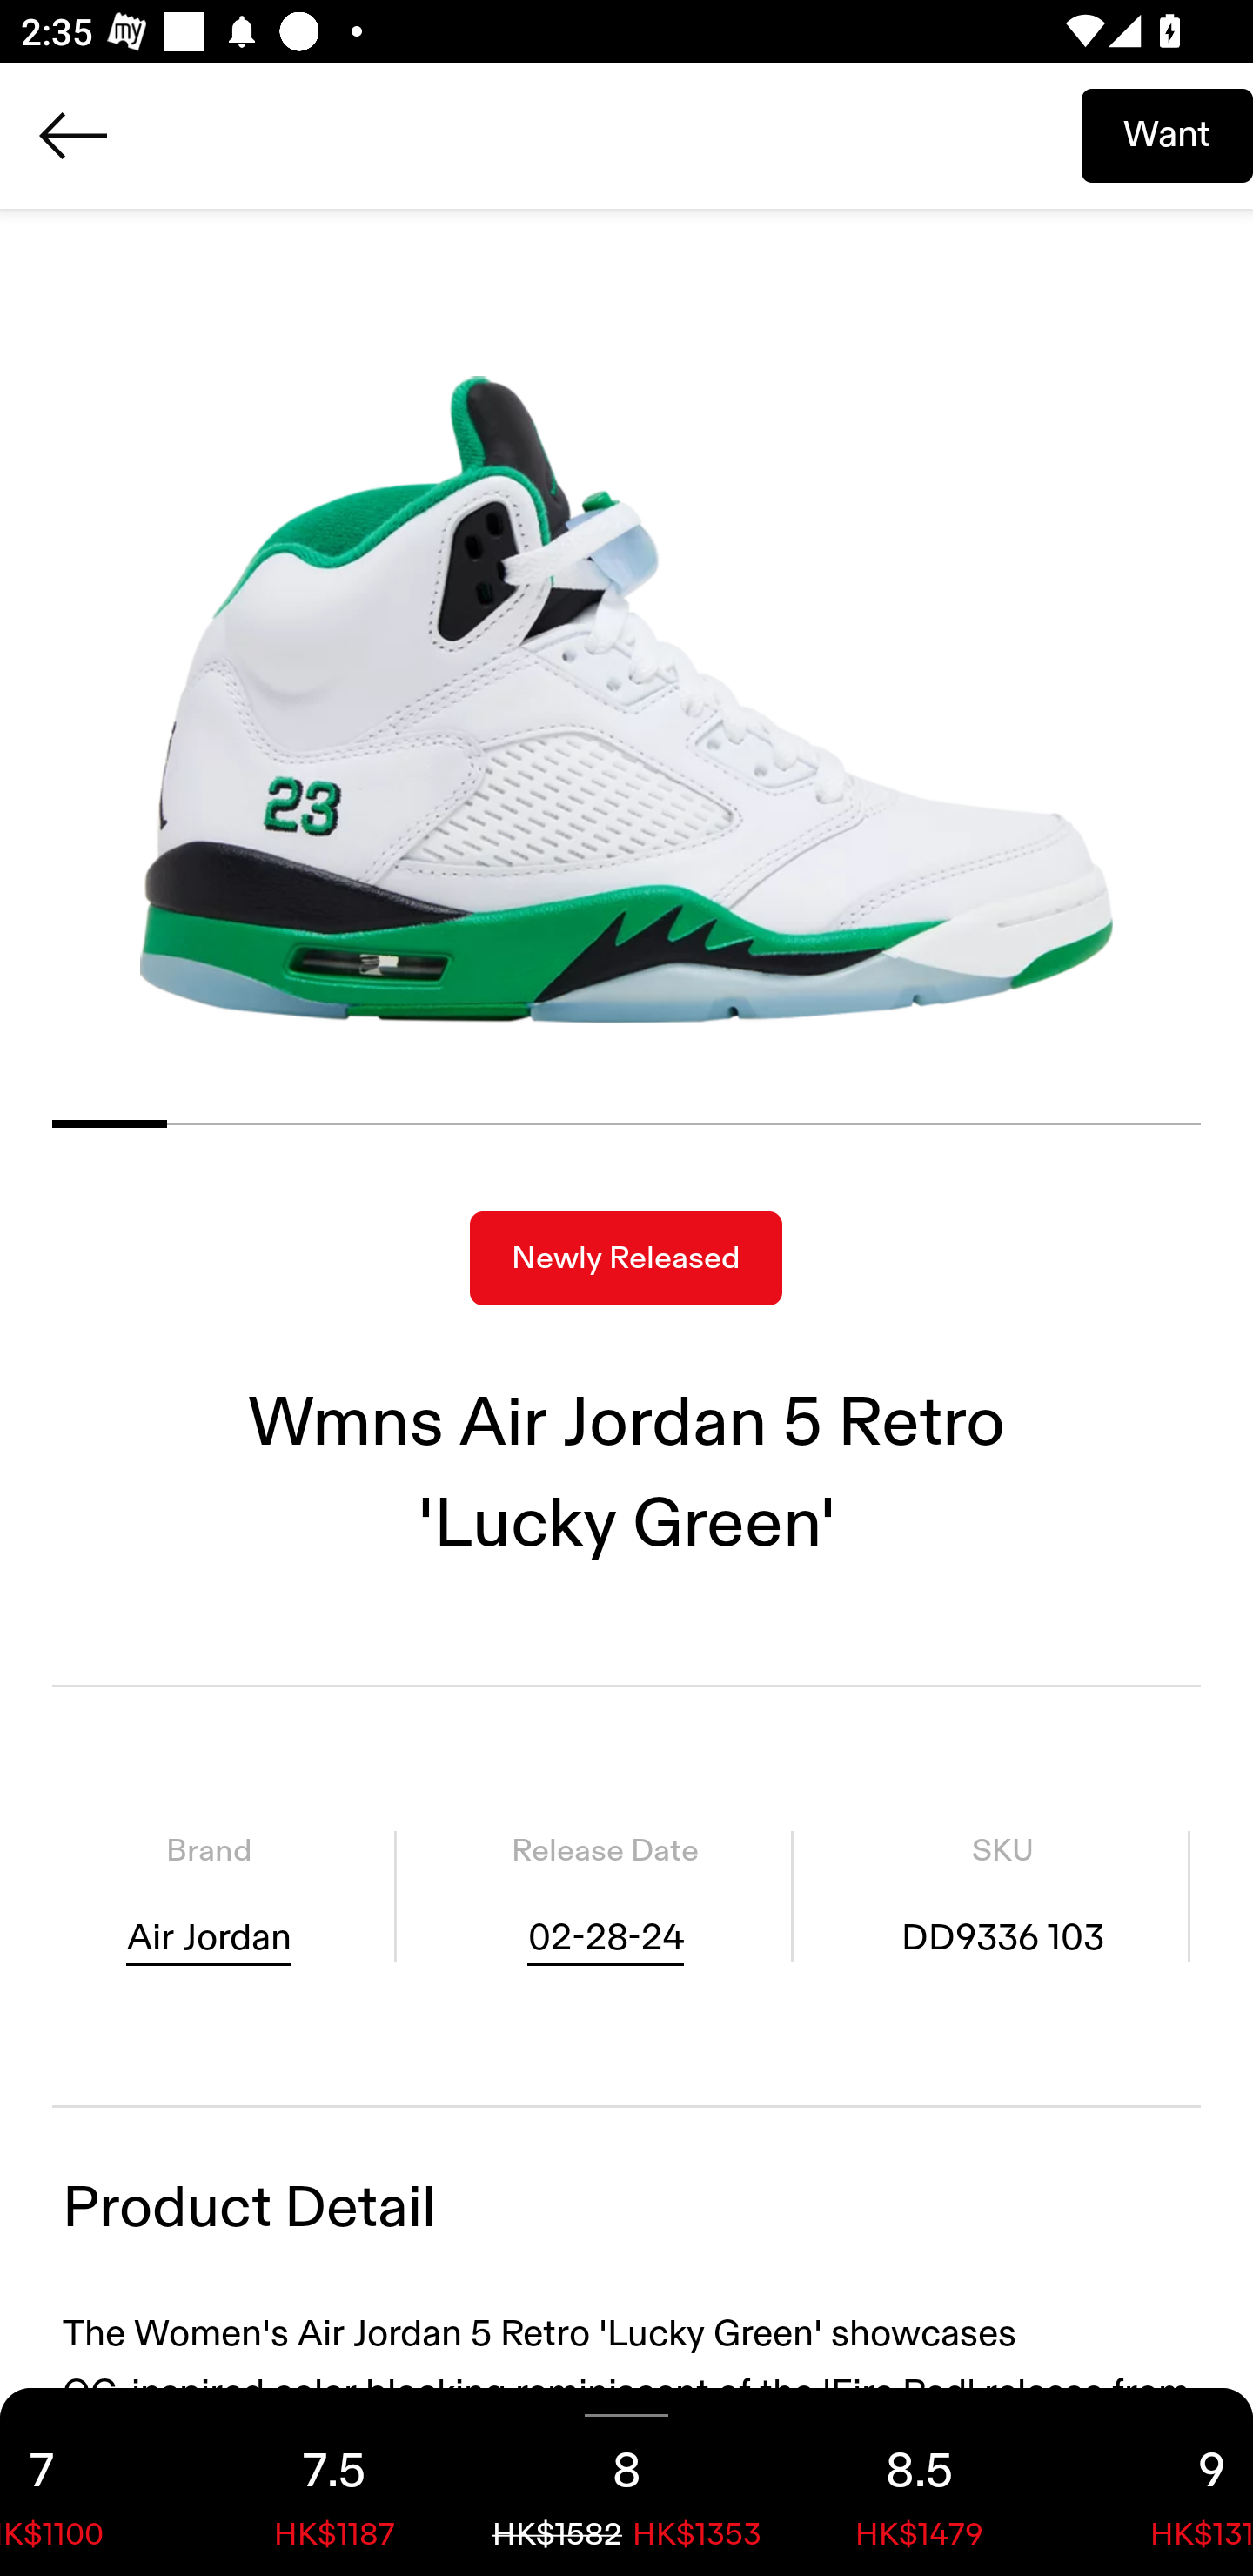 The width and height of the screenshot is (1253, 2576). I want to click on 7.5 HK$1187, so click(334, 2482).